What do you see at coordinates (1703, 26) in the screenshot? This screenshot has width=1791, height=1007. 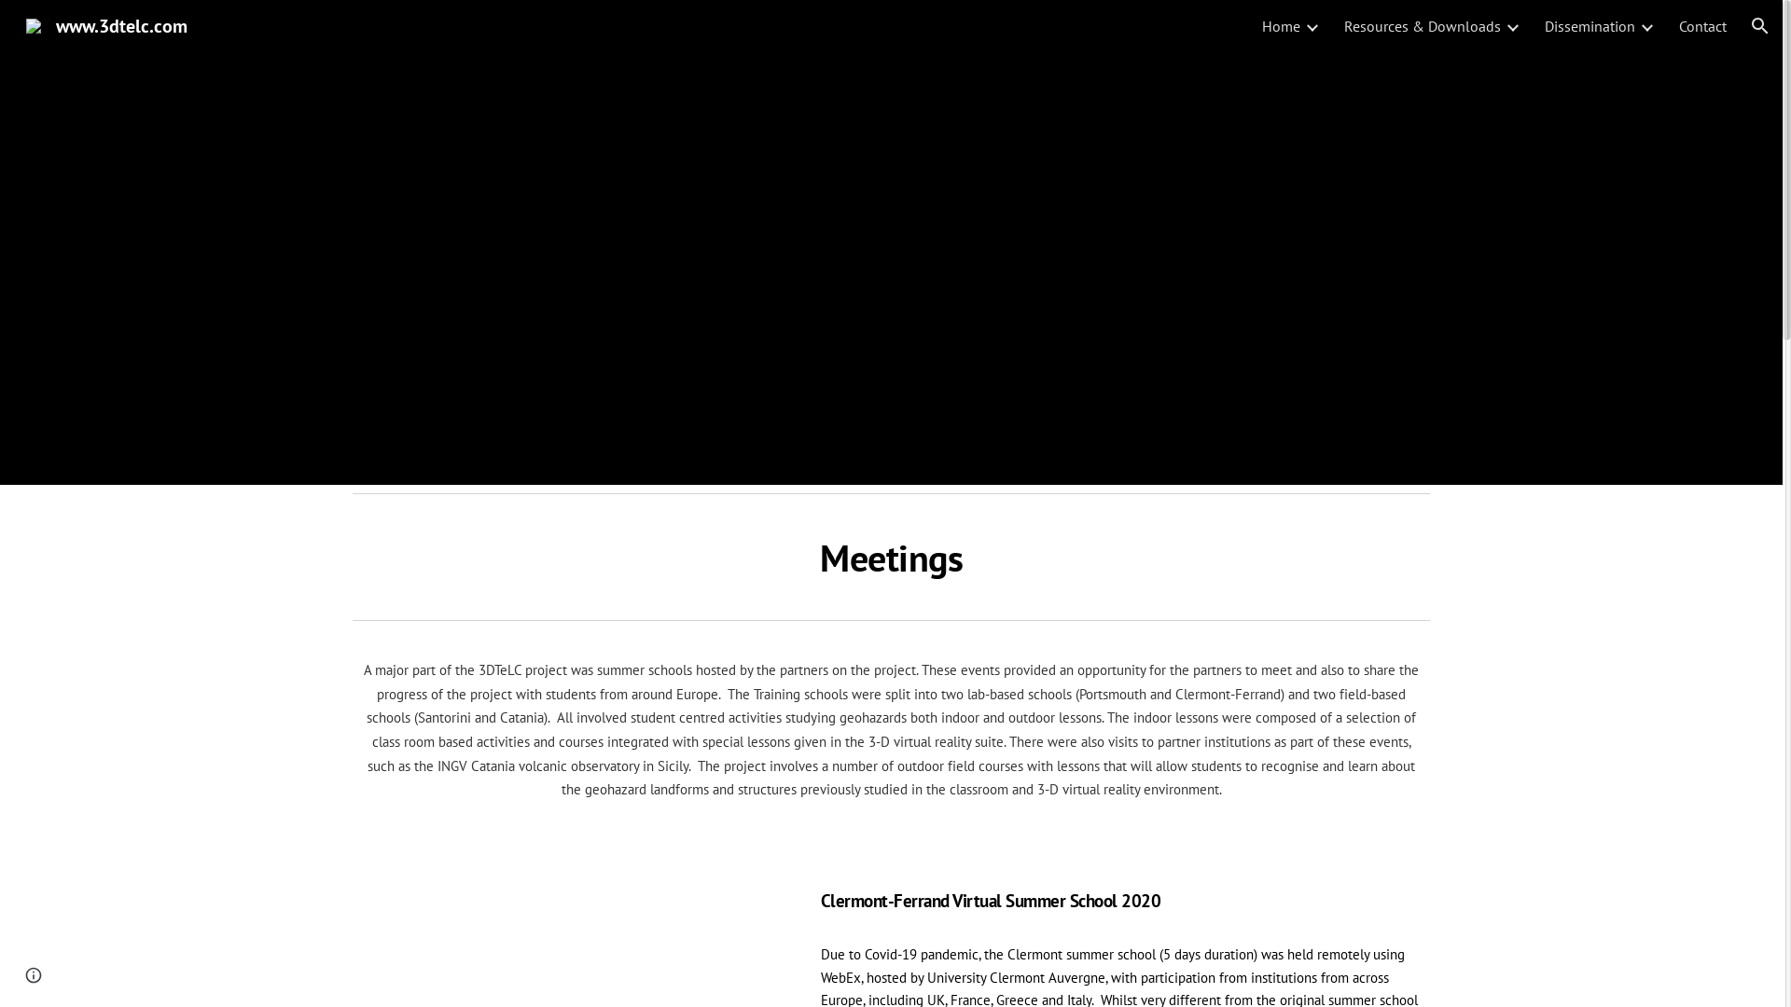 I see `Contact` at bounding box center [1703, 26].